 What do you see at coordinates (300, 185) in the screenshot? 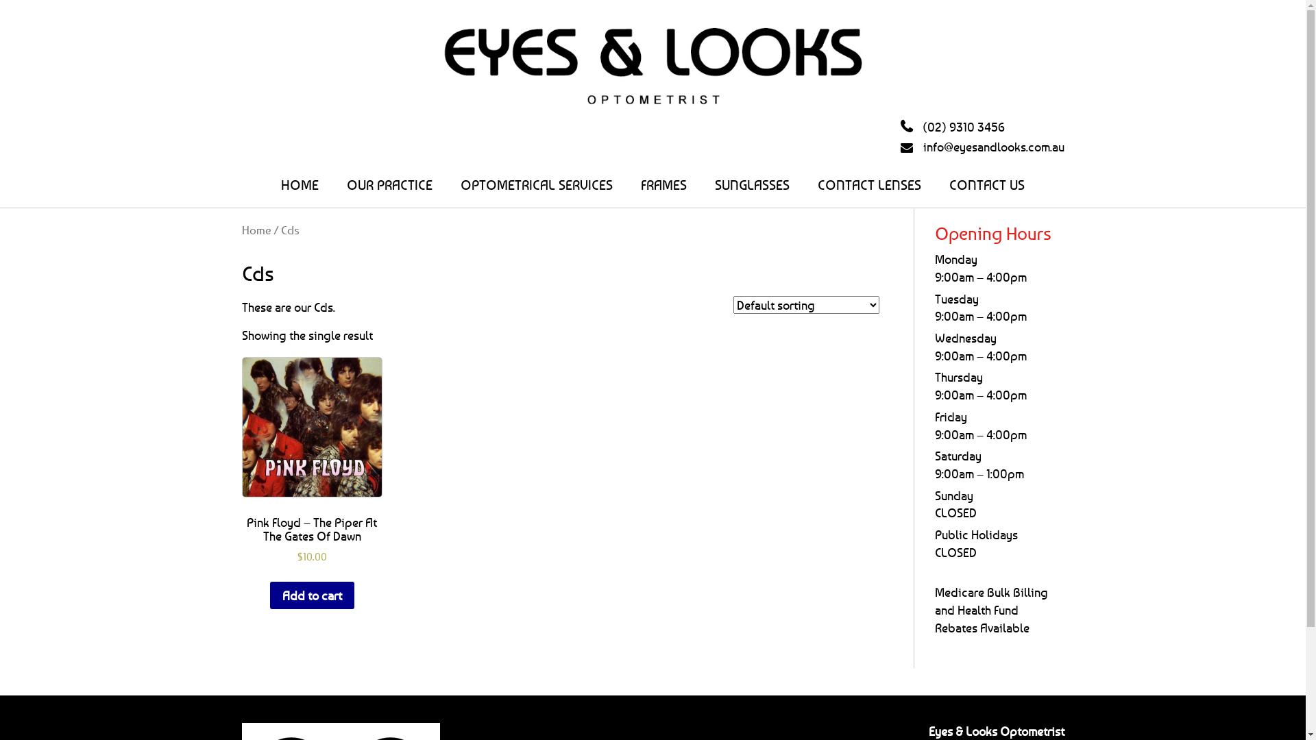
I see `HOME` at bounding box center [300, 185].